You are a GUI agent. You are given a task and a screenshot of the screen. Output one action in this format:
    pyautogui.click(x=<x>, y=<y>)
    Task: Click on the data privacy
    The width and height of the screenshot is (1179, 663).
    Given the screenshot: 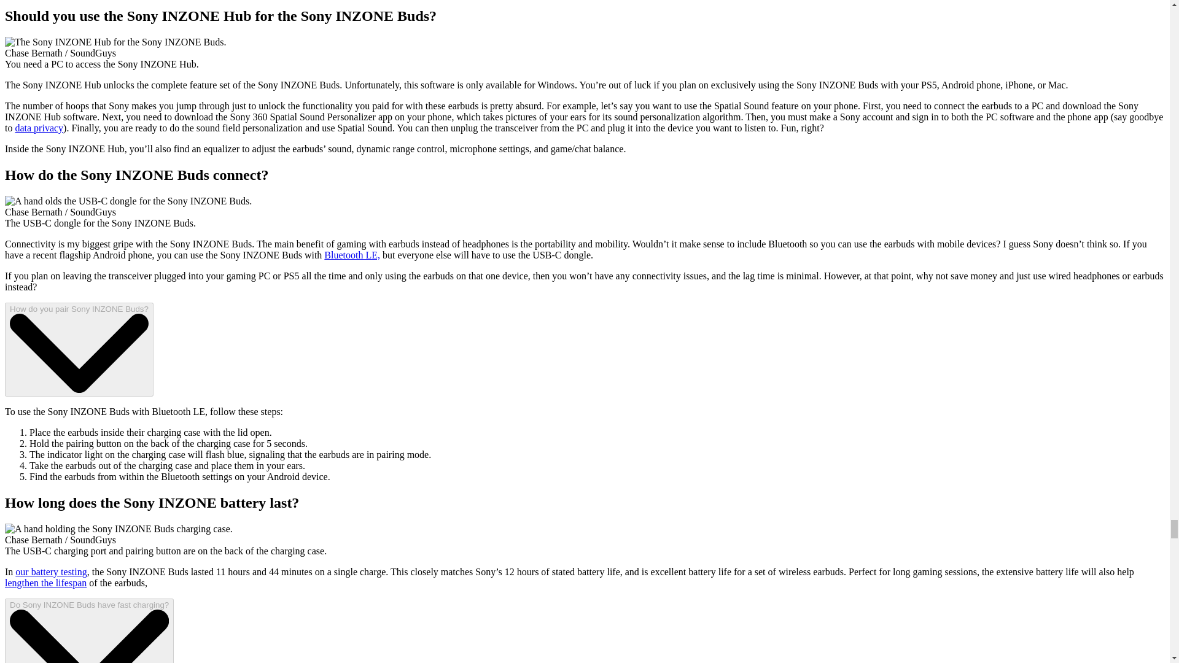 What is the action you would take?
    pyautogui.click(x=39, y=128)
    